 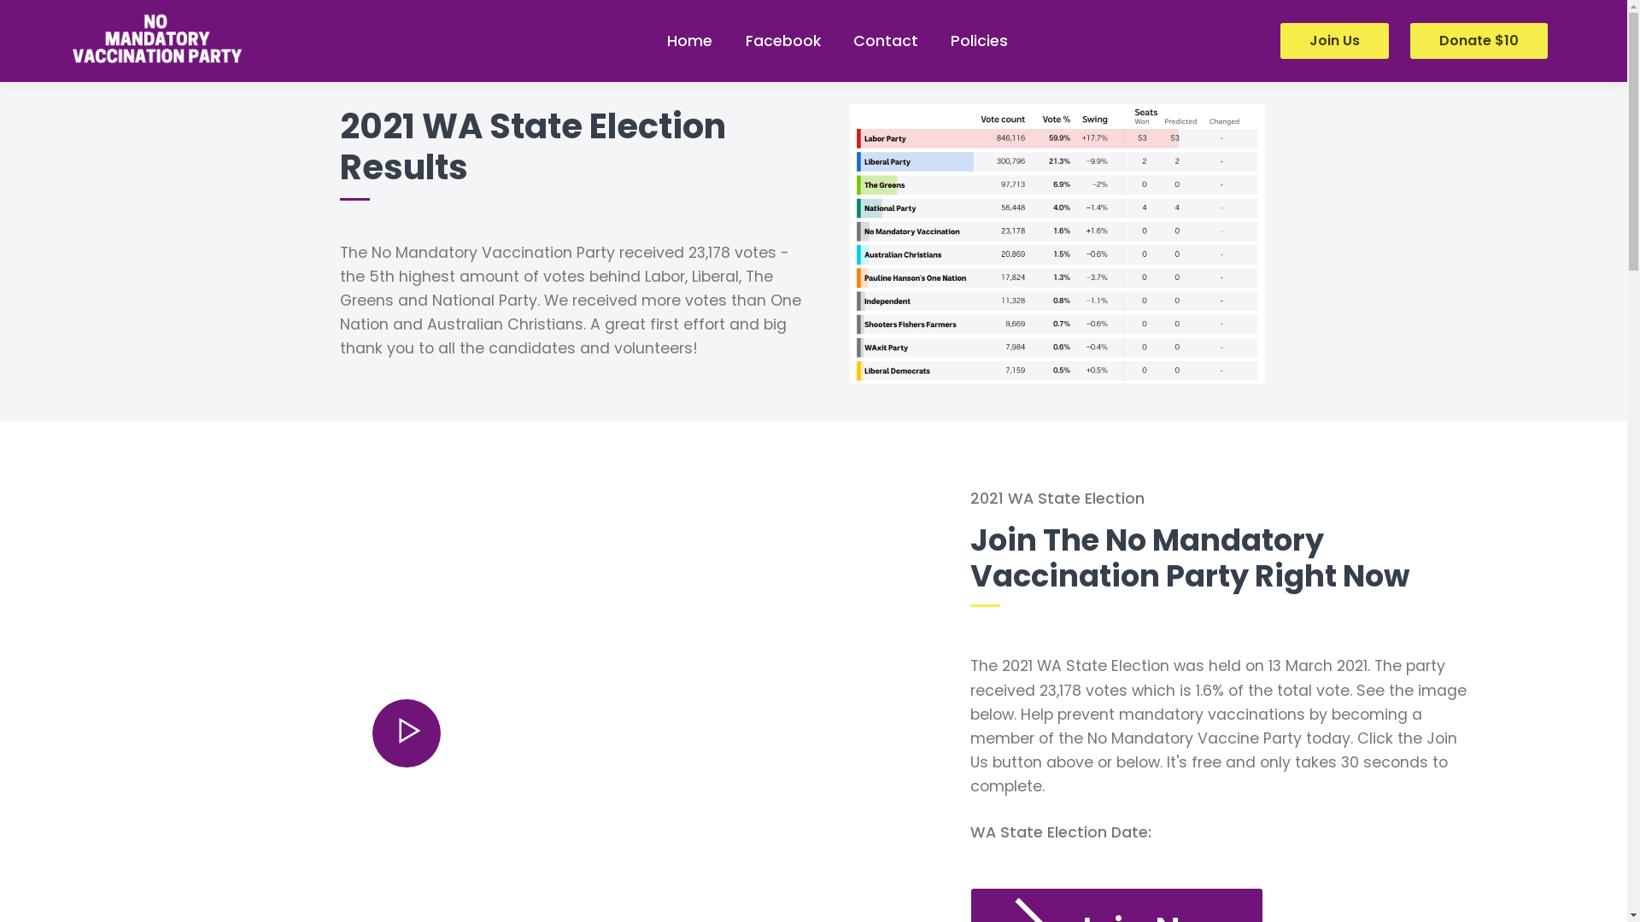 What do you see at coordinates (1479, 41) in the screenshot?
I see `Donate $10` at bounding box center [1479, 41].